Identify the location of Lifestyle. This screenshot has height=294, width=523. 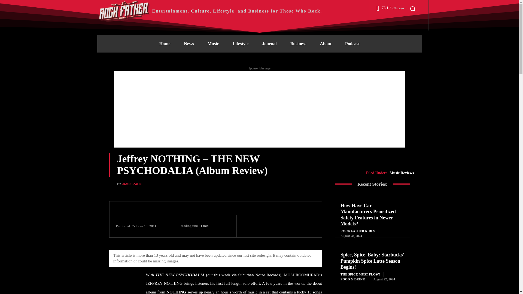
(241, 44).